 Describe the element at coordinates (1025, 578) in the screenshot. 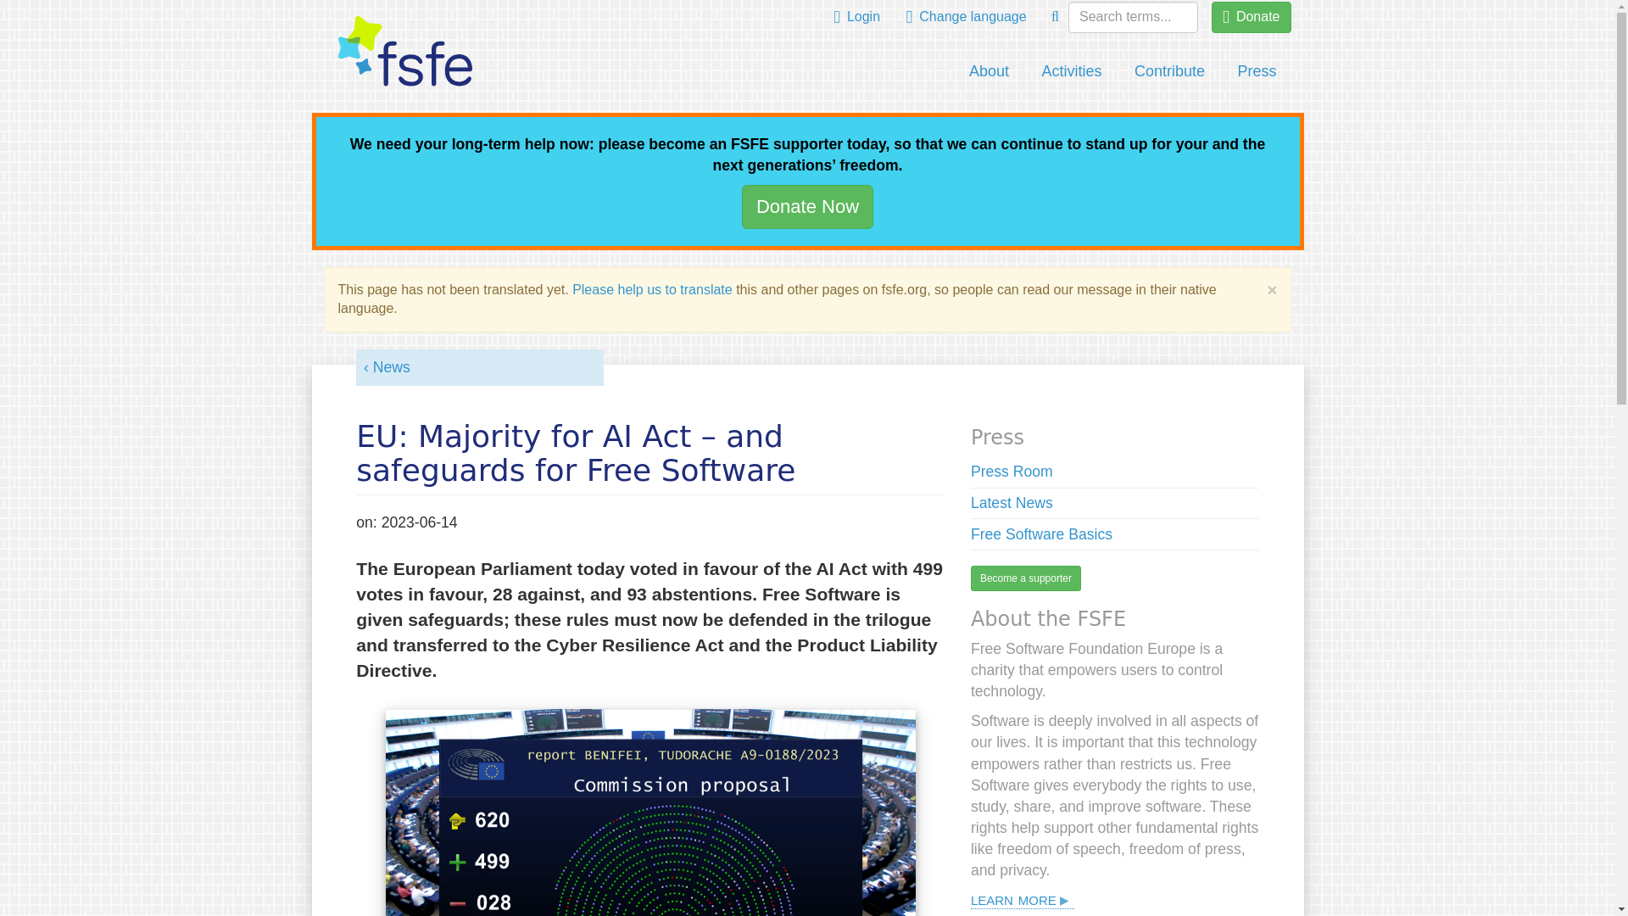

I see `Become a supporter` at that location.